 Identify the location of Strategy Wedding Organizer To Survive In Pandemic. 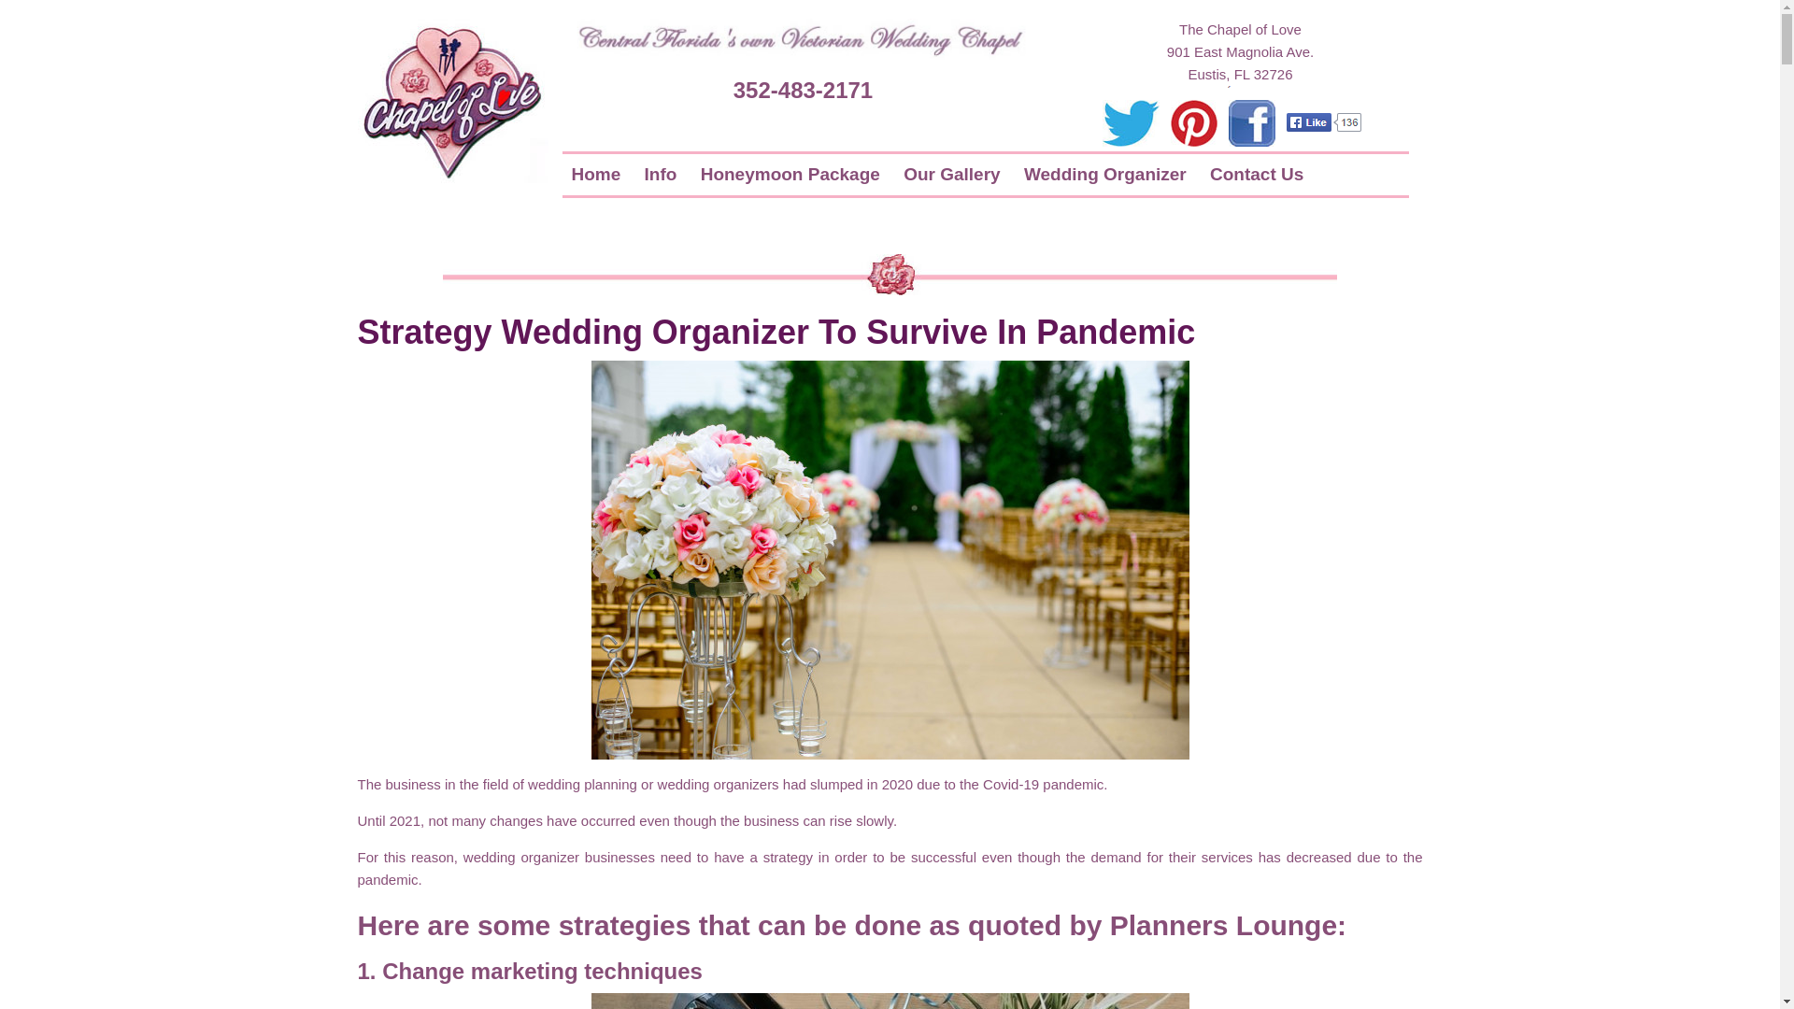
(776, 331).